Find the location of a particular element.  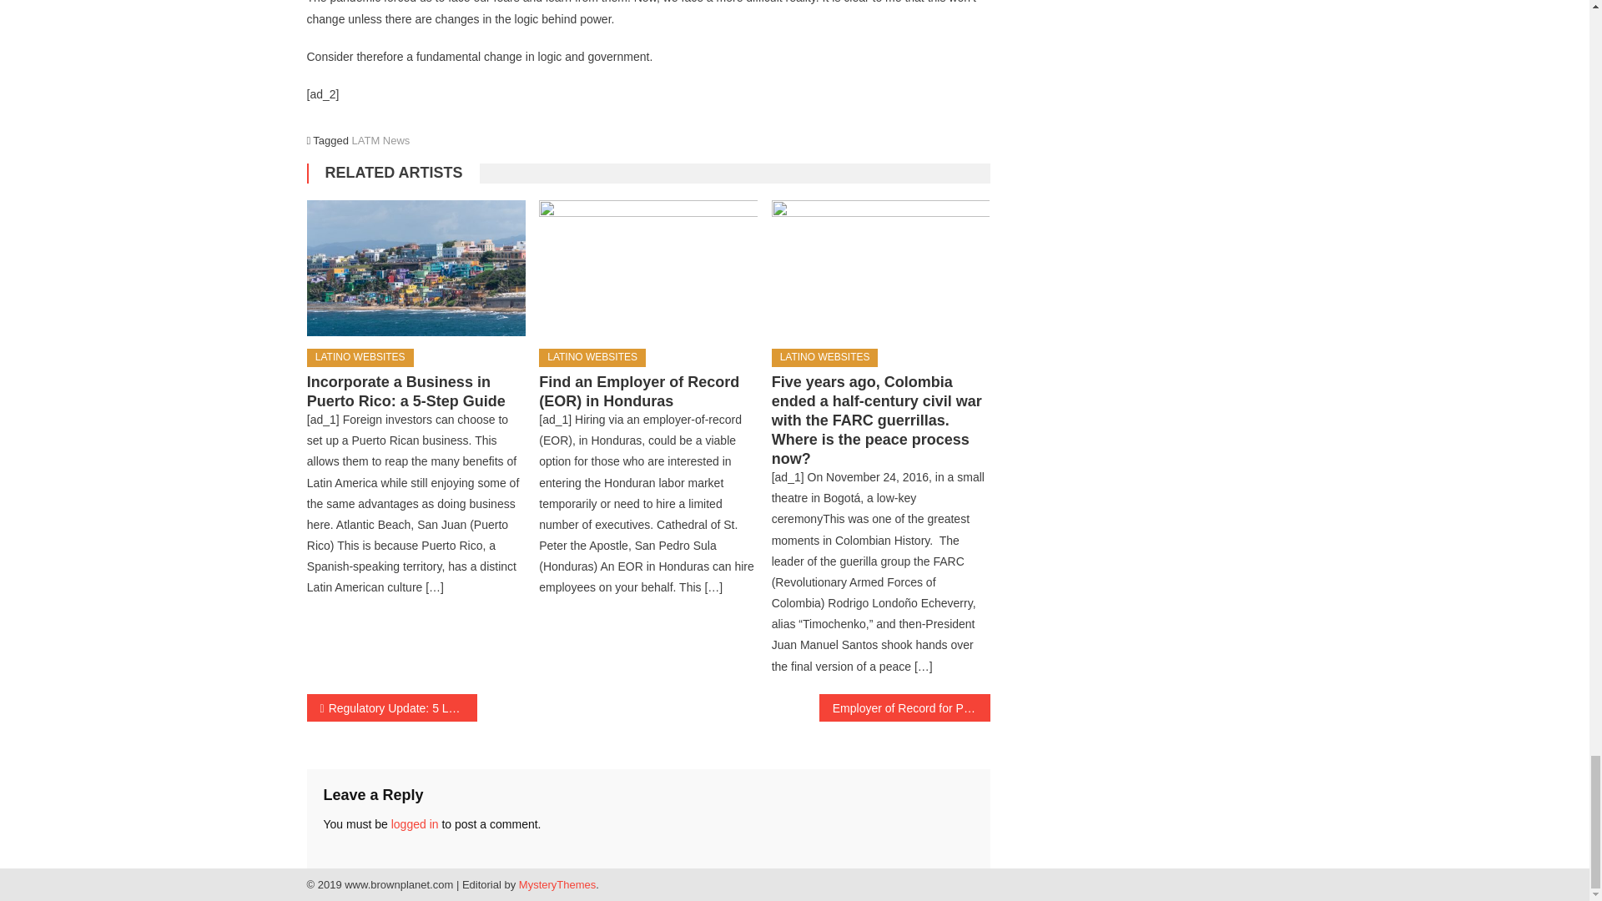

logged in is located at coordinates (415, 823).